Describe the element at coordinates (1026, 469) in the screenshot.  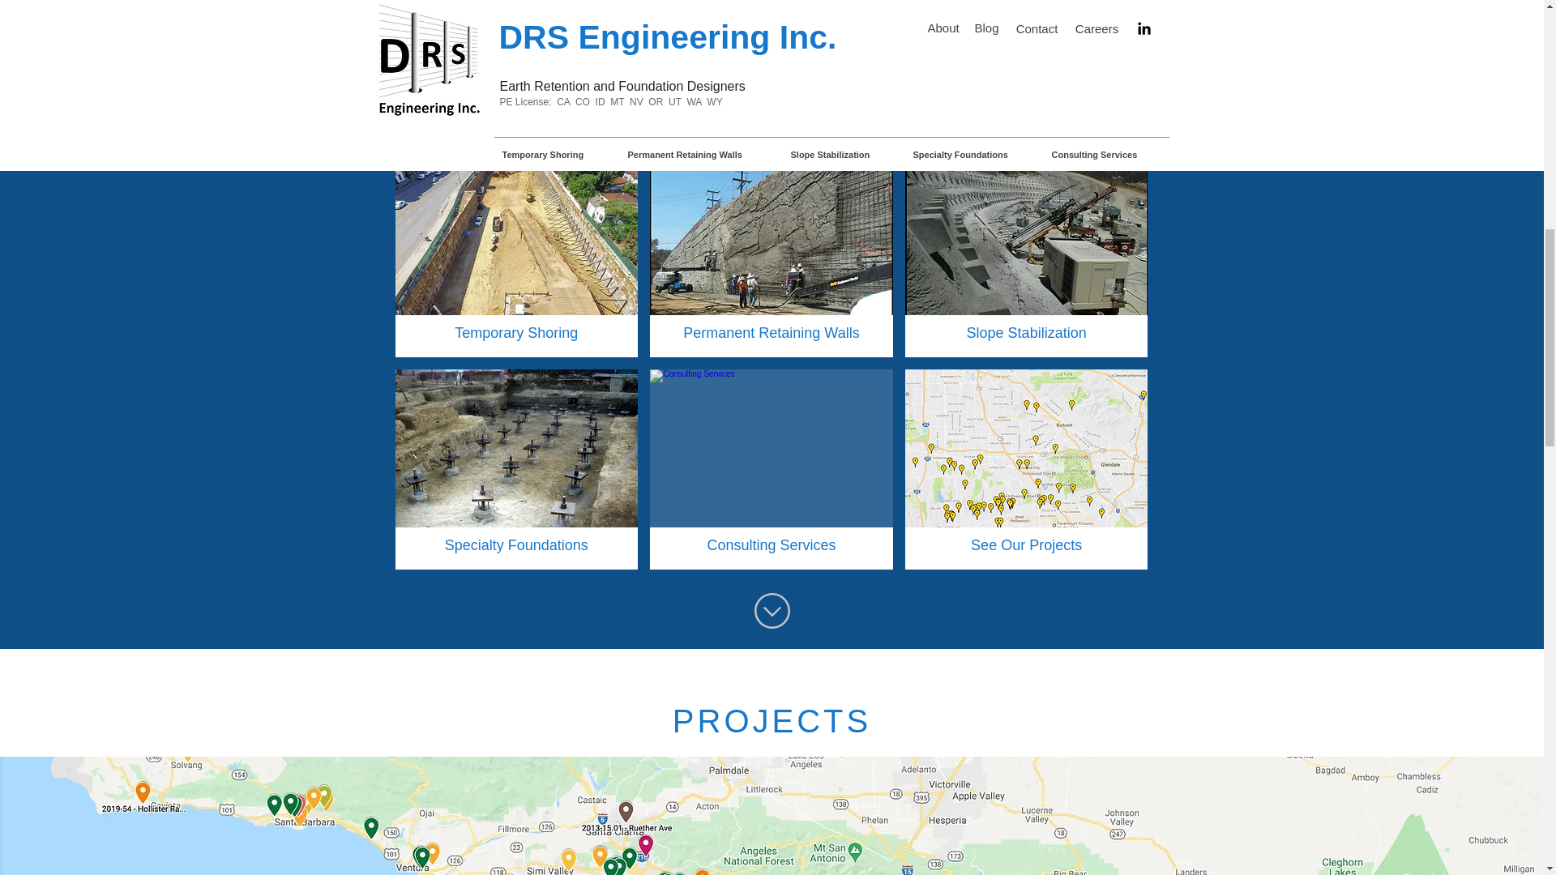
I see `See Our Projects` at that location.